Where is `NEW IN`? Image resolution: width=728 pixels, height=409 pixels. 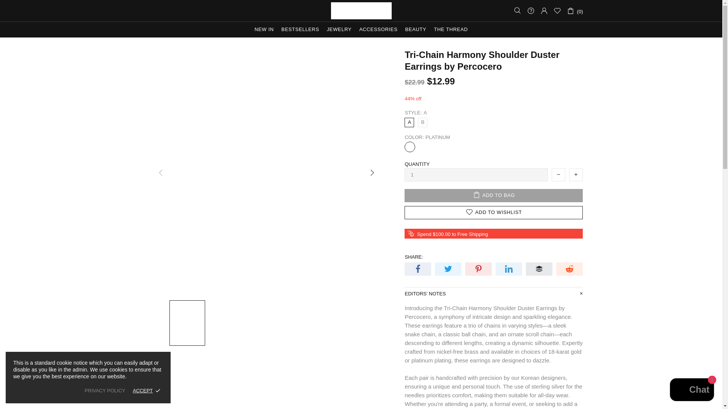 NEW IN is located at coordinates (264, 30).